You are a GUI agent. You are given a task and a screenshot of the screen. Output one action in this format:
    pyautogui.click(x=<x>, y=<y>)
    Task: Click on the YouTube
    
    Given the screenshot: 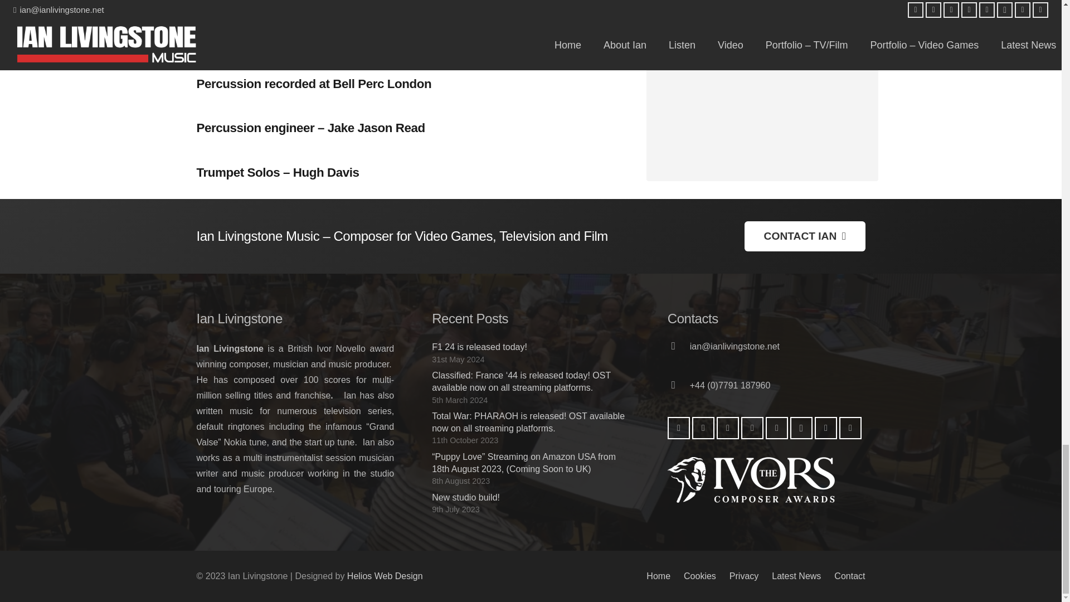 What is the action you would take?
    pyautogui.click(x=703, y=428)
    